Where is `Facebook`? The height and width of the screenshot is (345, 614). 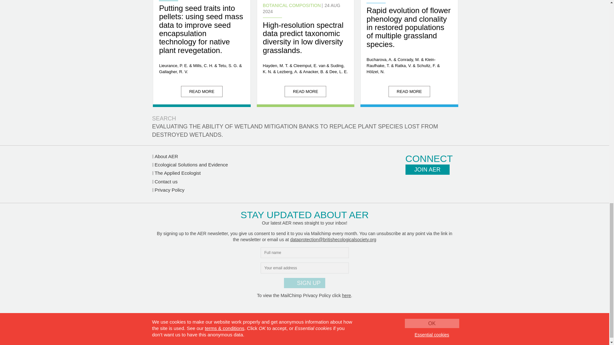
Facebook is located at coordinates (448, 186).